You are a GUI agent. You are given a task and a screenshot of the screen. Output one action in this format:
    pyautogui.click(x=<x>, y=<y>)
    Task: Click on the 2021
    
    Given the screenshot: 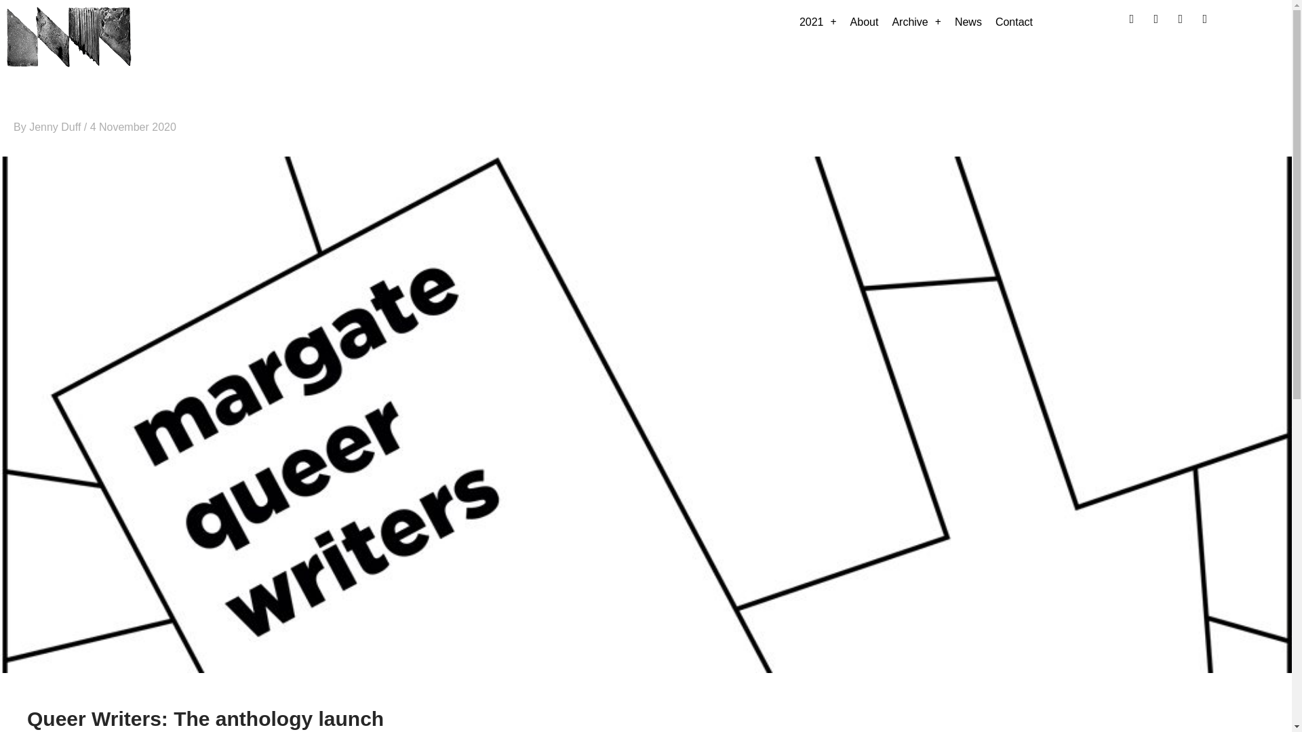 What is the action you would take?
    pyautogui.click(x=818, y=22)
    